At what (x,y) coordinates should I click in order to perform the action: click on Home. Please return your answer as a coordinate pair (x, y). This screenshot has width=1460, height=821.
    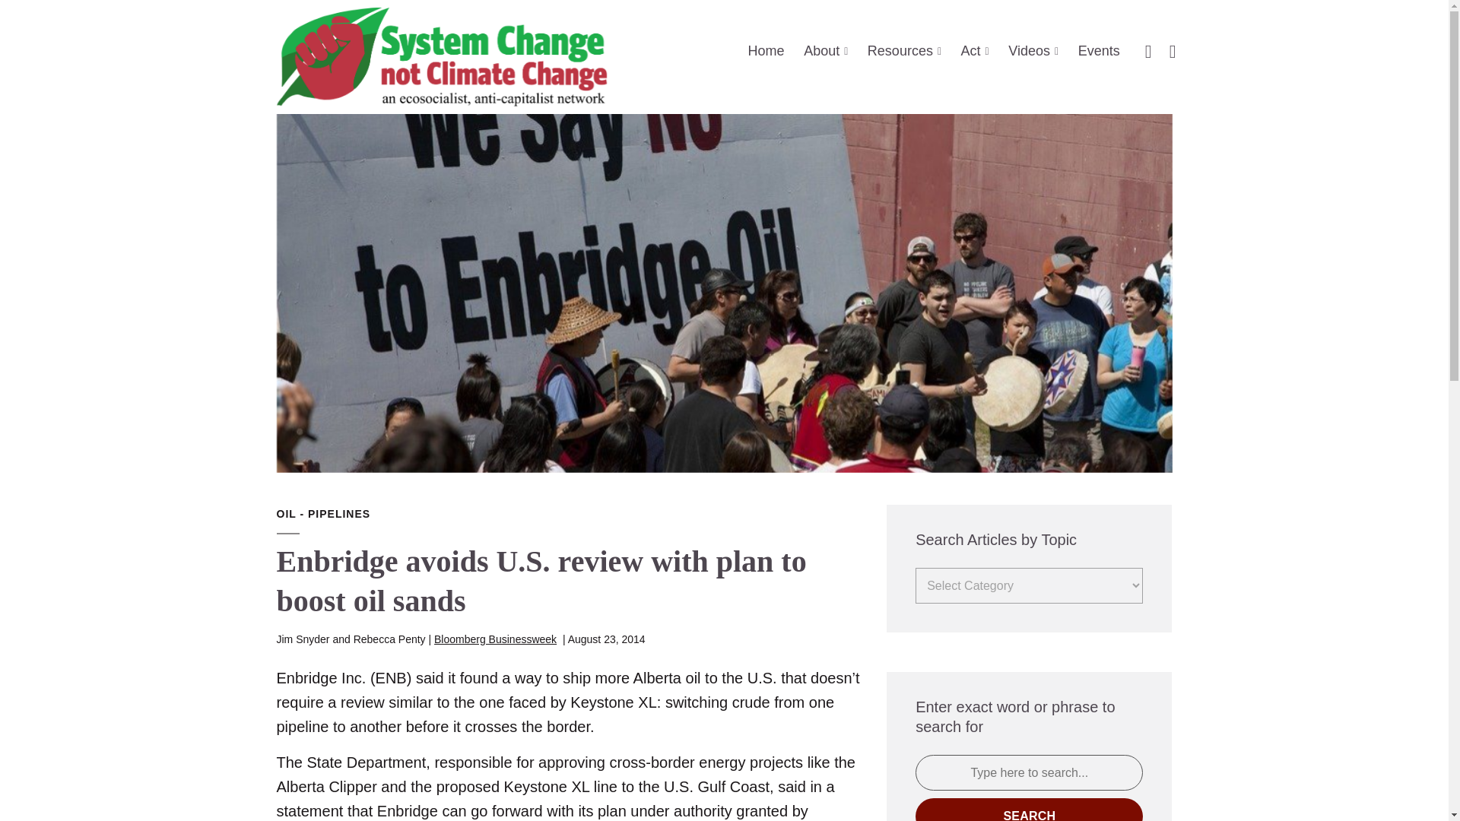
    Looking at the image, I should click on (766, 51).